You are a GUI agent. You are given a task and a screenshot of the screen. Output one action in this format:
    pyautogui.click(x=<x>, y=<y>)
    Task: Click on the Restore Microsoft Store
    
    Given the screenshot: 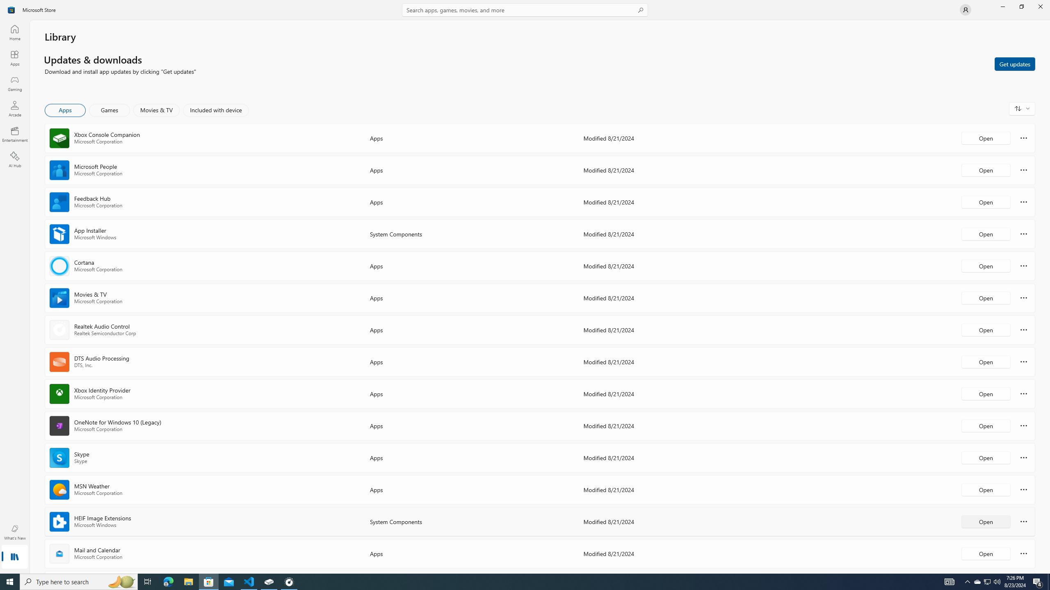 What is the action you would take?
    pyautogui.click(x=1021, y=7)
    